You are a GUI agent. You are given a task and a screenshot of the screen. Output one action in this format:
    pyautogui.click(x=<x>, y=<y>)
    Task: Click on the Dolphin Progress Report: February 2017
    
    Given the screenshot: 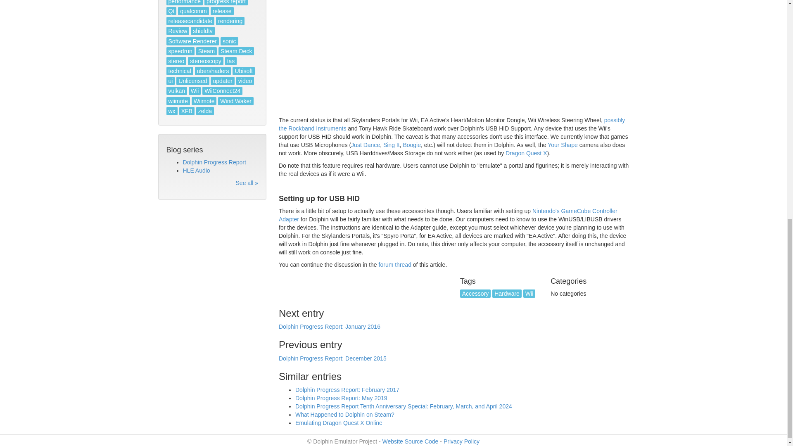 What is the action you would take?
    pyautogui.click(x=347, y=390)
    